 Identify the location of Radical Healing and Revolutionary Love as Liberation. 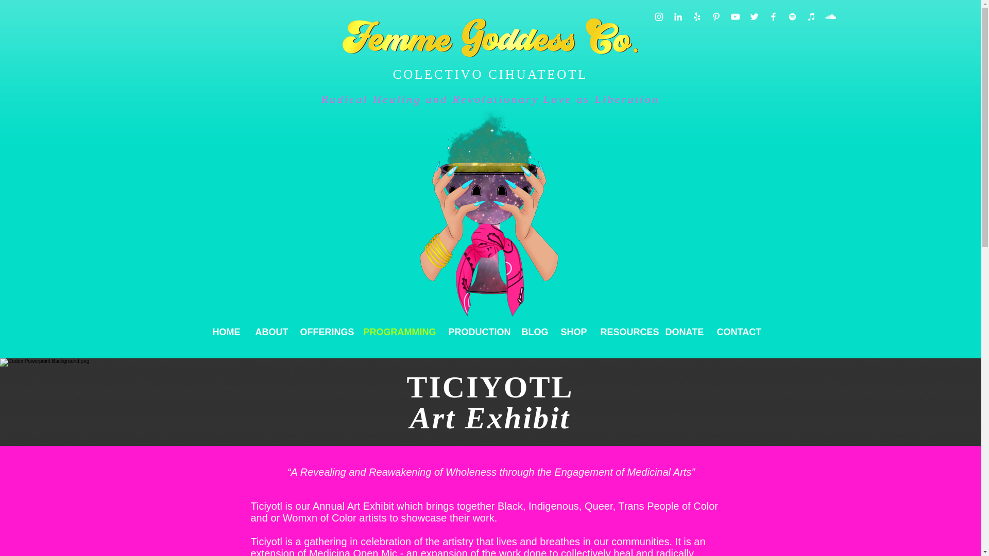
(490, 99).